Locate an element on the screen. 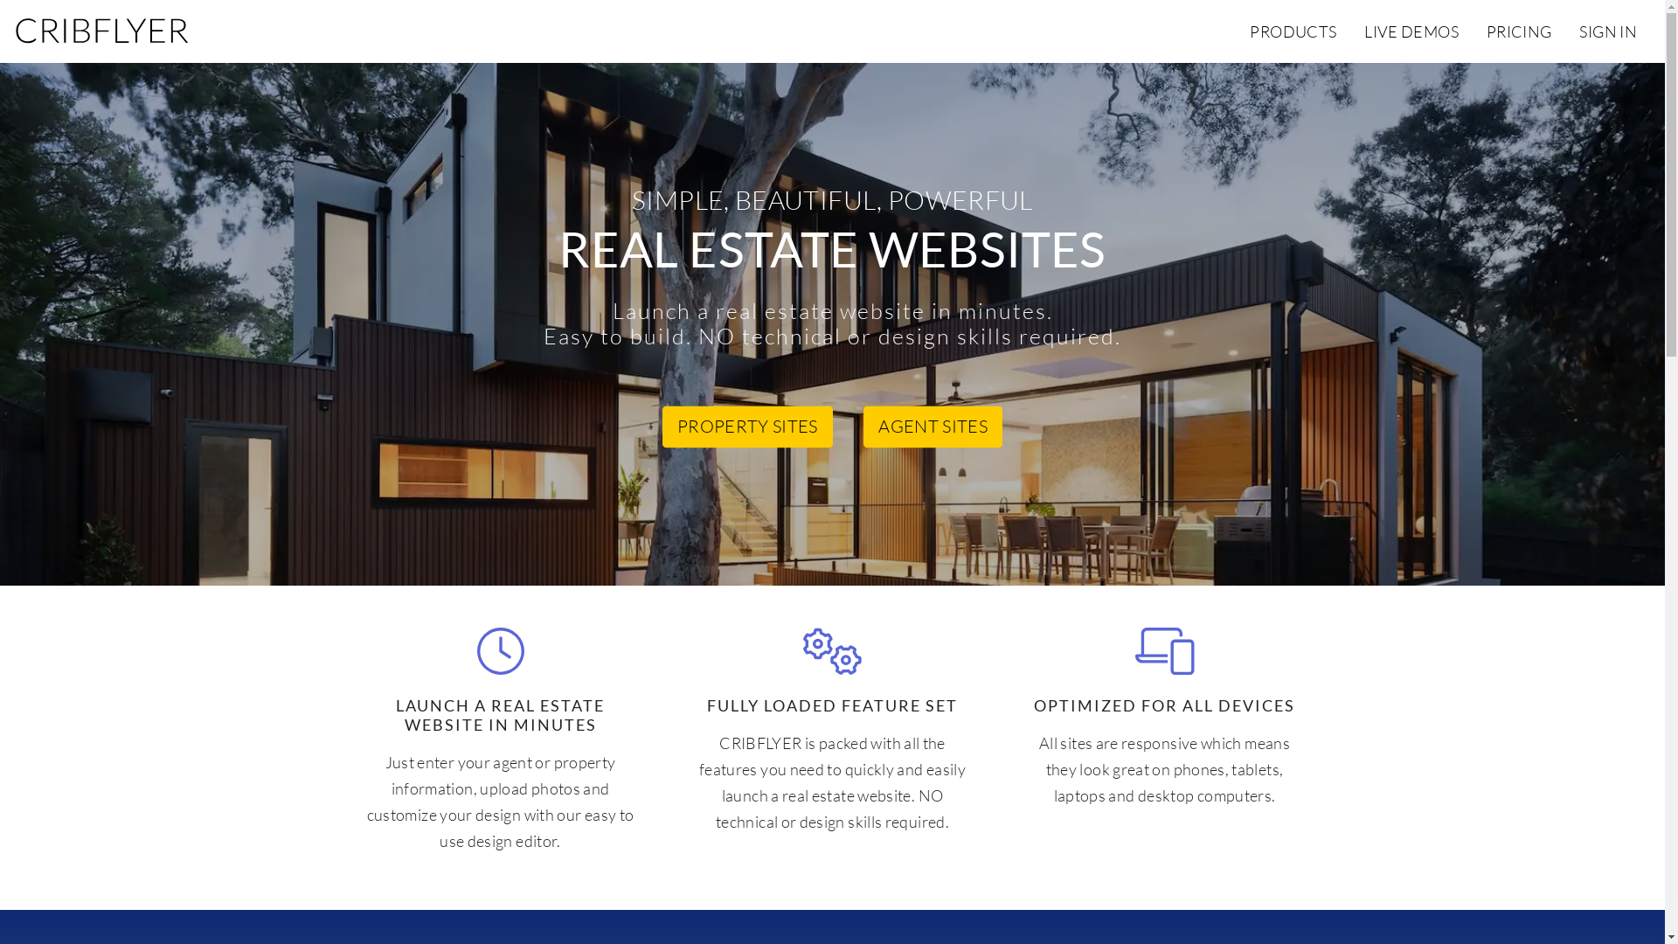 Image resolution: width=1678 pixels, height=944 pixels. PROPERTY SITES is located at coordinates (748, 427).